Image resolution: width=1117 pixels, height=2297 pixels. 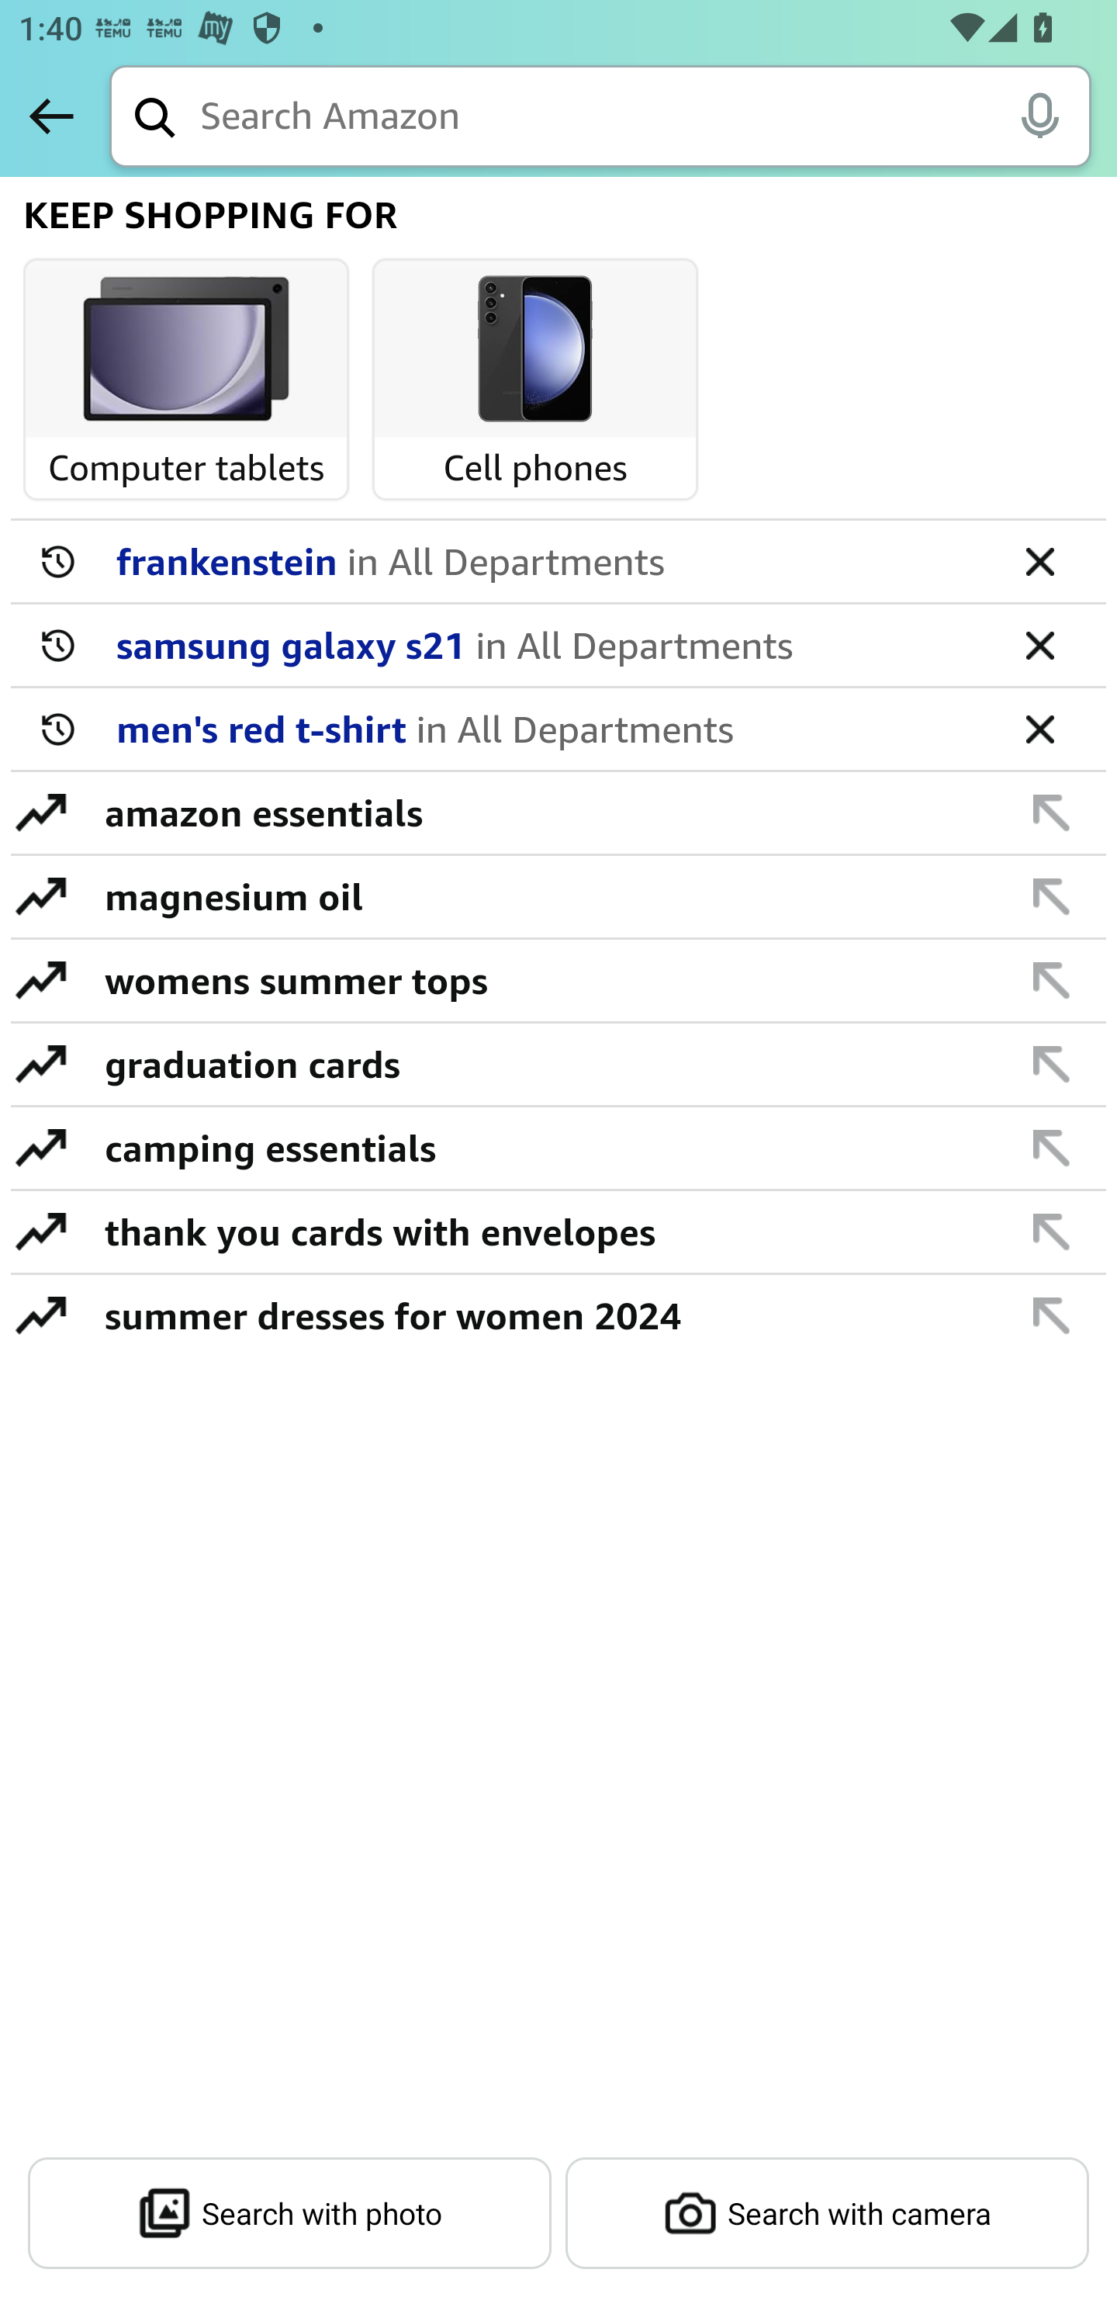 What do you see at coordinates (558, 981) in the screenshot?
I see `womens summer tops append suggestion` at bounding box center [558, 981].